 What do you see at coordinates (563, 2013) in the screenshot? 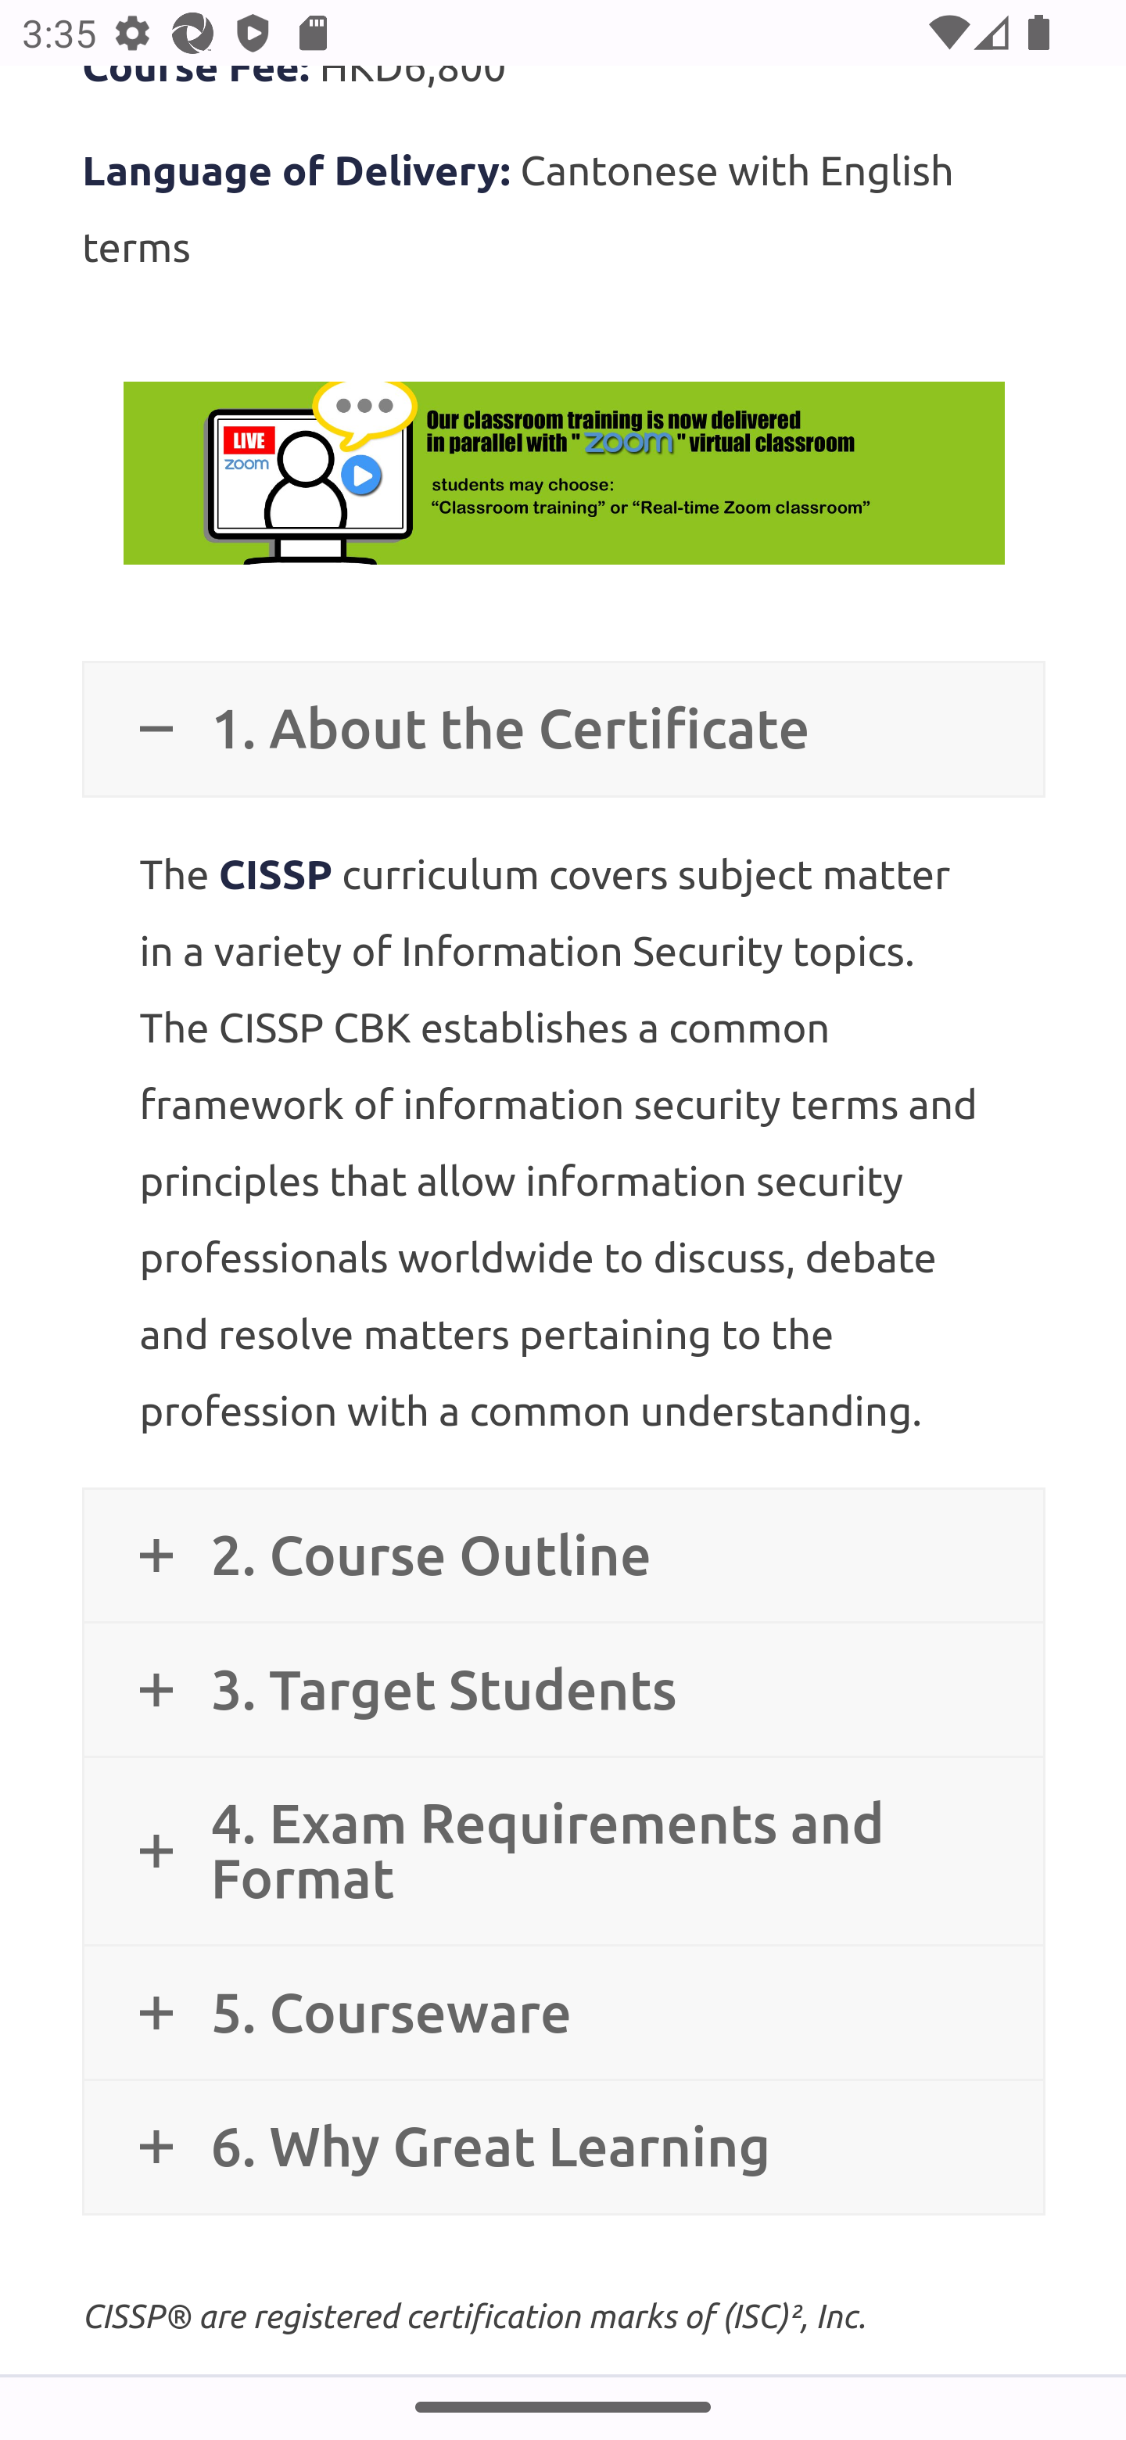
I see `5. Courseware 5. Courseware 5. Courseware` at bounding box center [563, 2013].